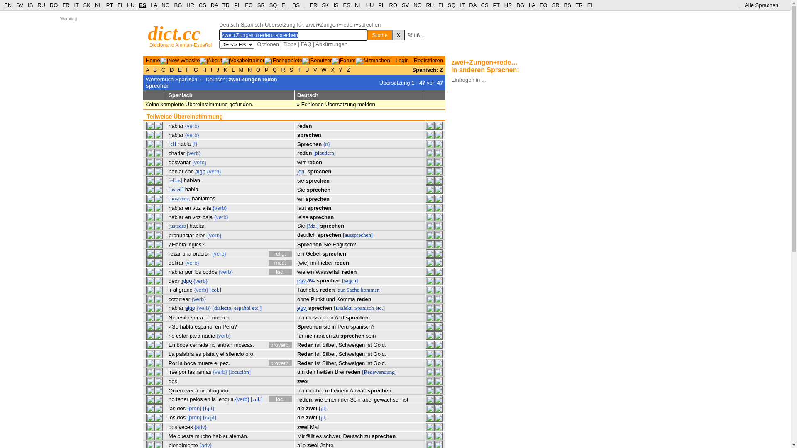  Describe the element at coordinates (350, 280) in the screenshot. I see `[sagen]` at that location.